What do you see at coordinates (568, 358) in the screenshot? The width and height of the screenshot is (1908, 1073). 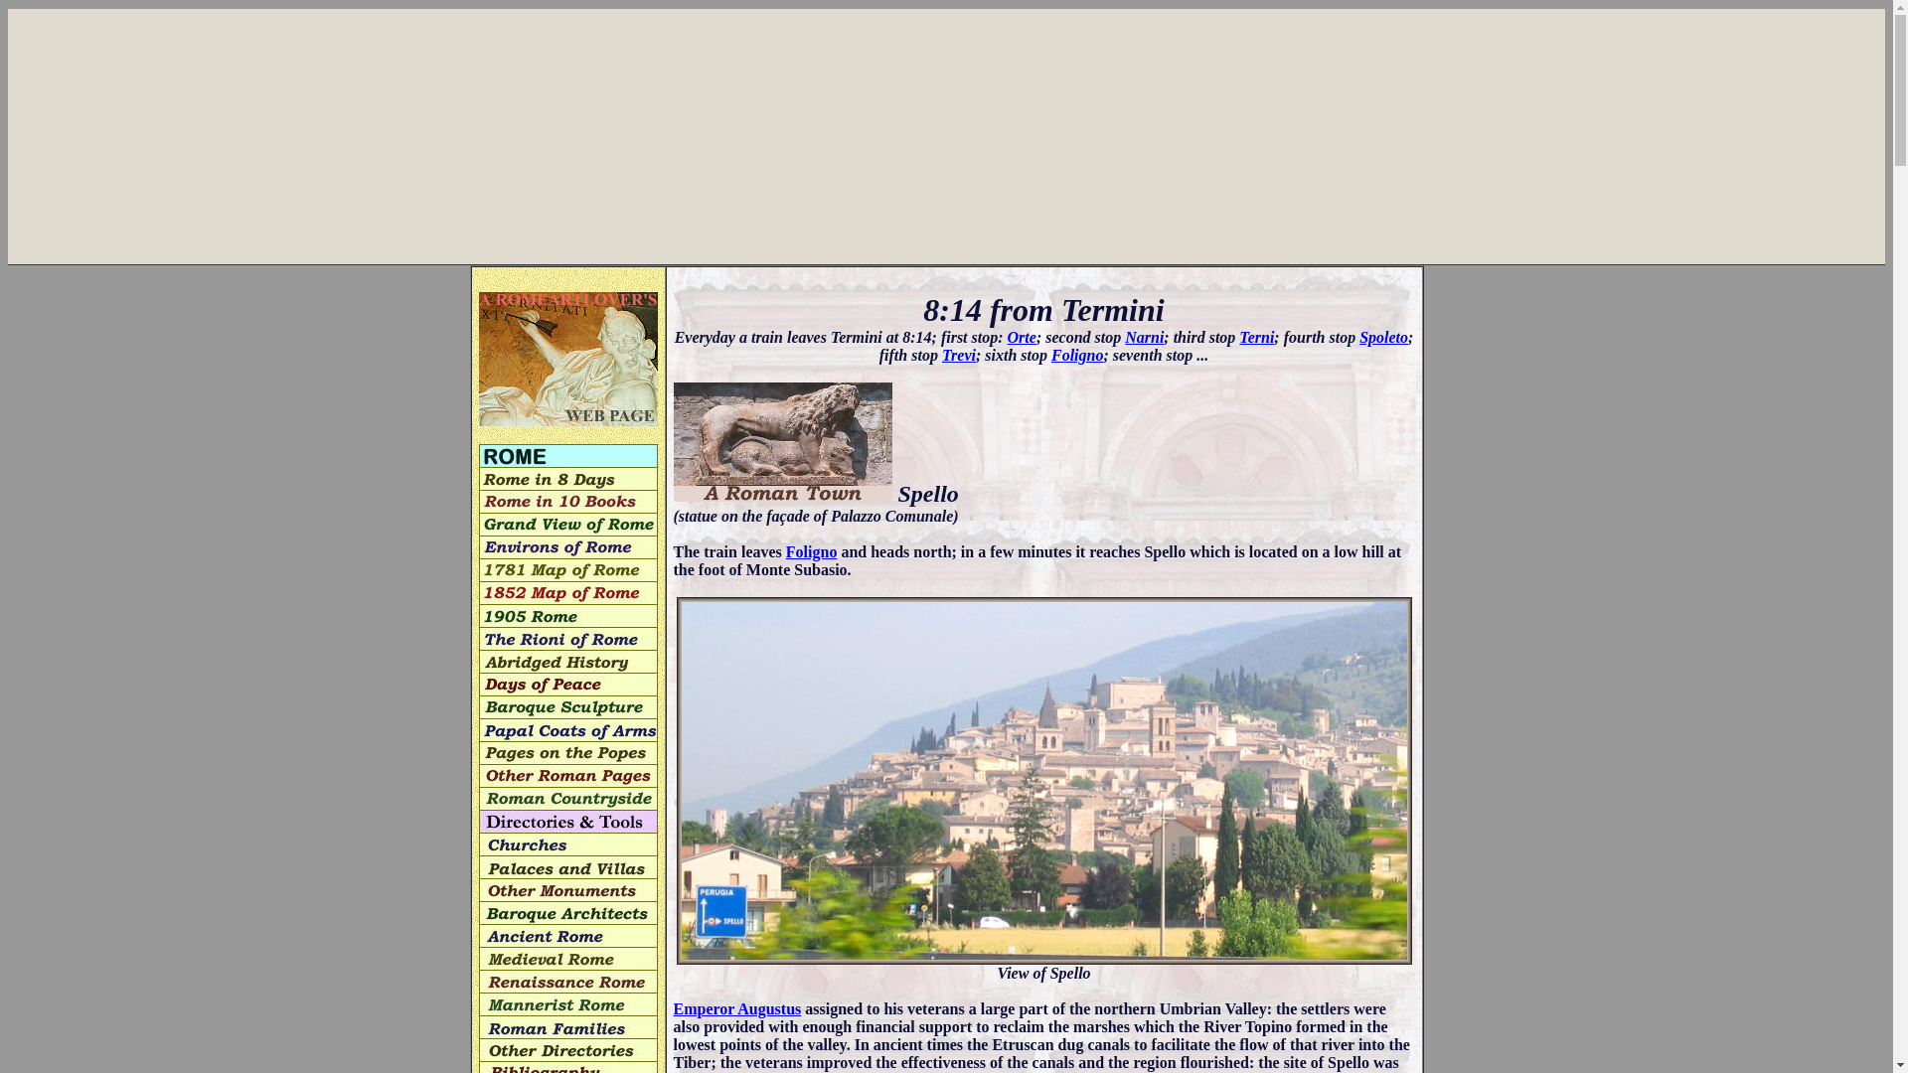 I see `Home` at bounding box center [568, 358].